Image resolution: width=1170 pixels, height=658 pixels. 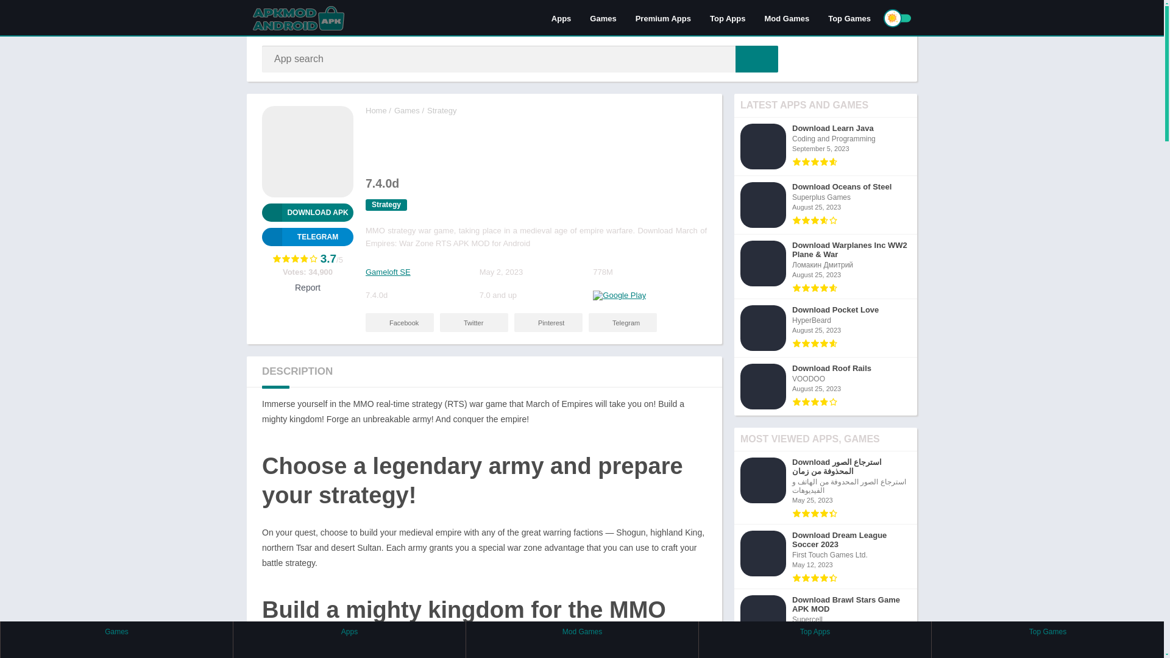 What do you see at coordinates (473, 323) in the screenshot?
I see `Twitter` at bounding box center [473, 323].